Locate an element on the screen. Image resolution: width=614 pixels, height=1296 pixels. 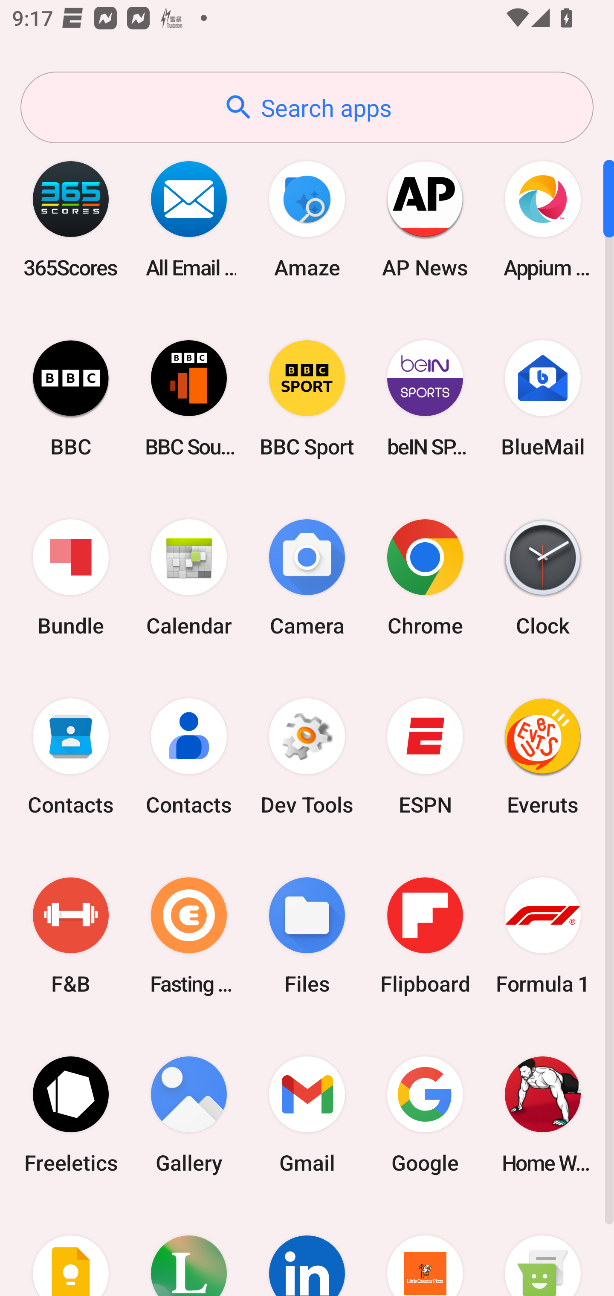
Dev Tools is located at coordinates (307, 757).